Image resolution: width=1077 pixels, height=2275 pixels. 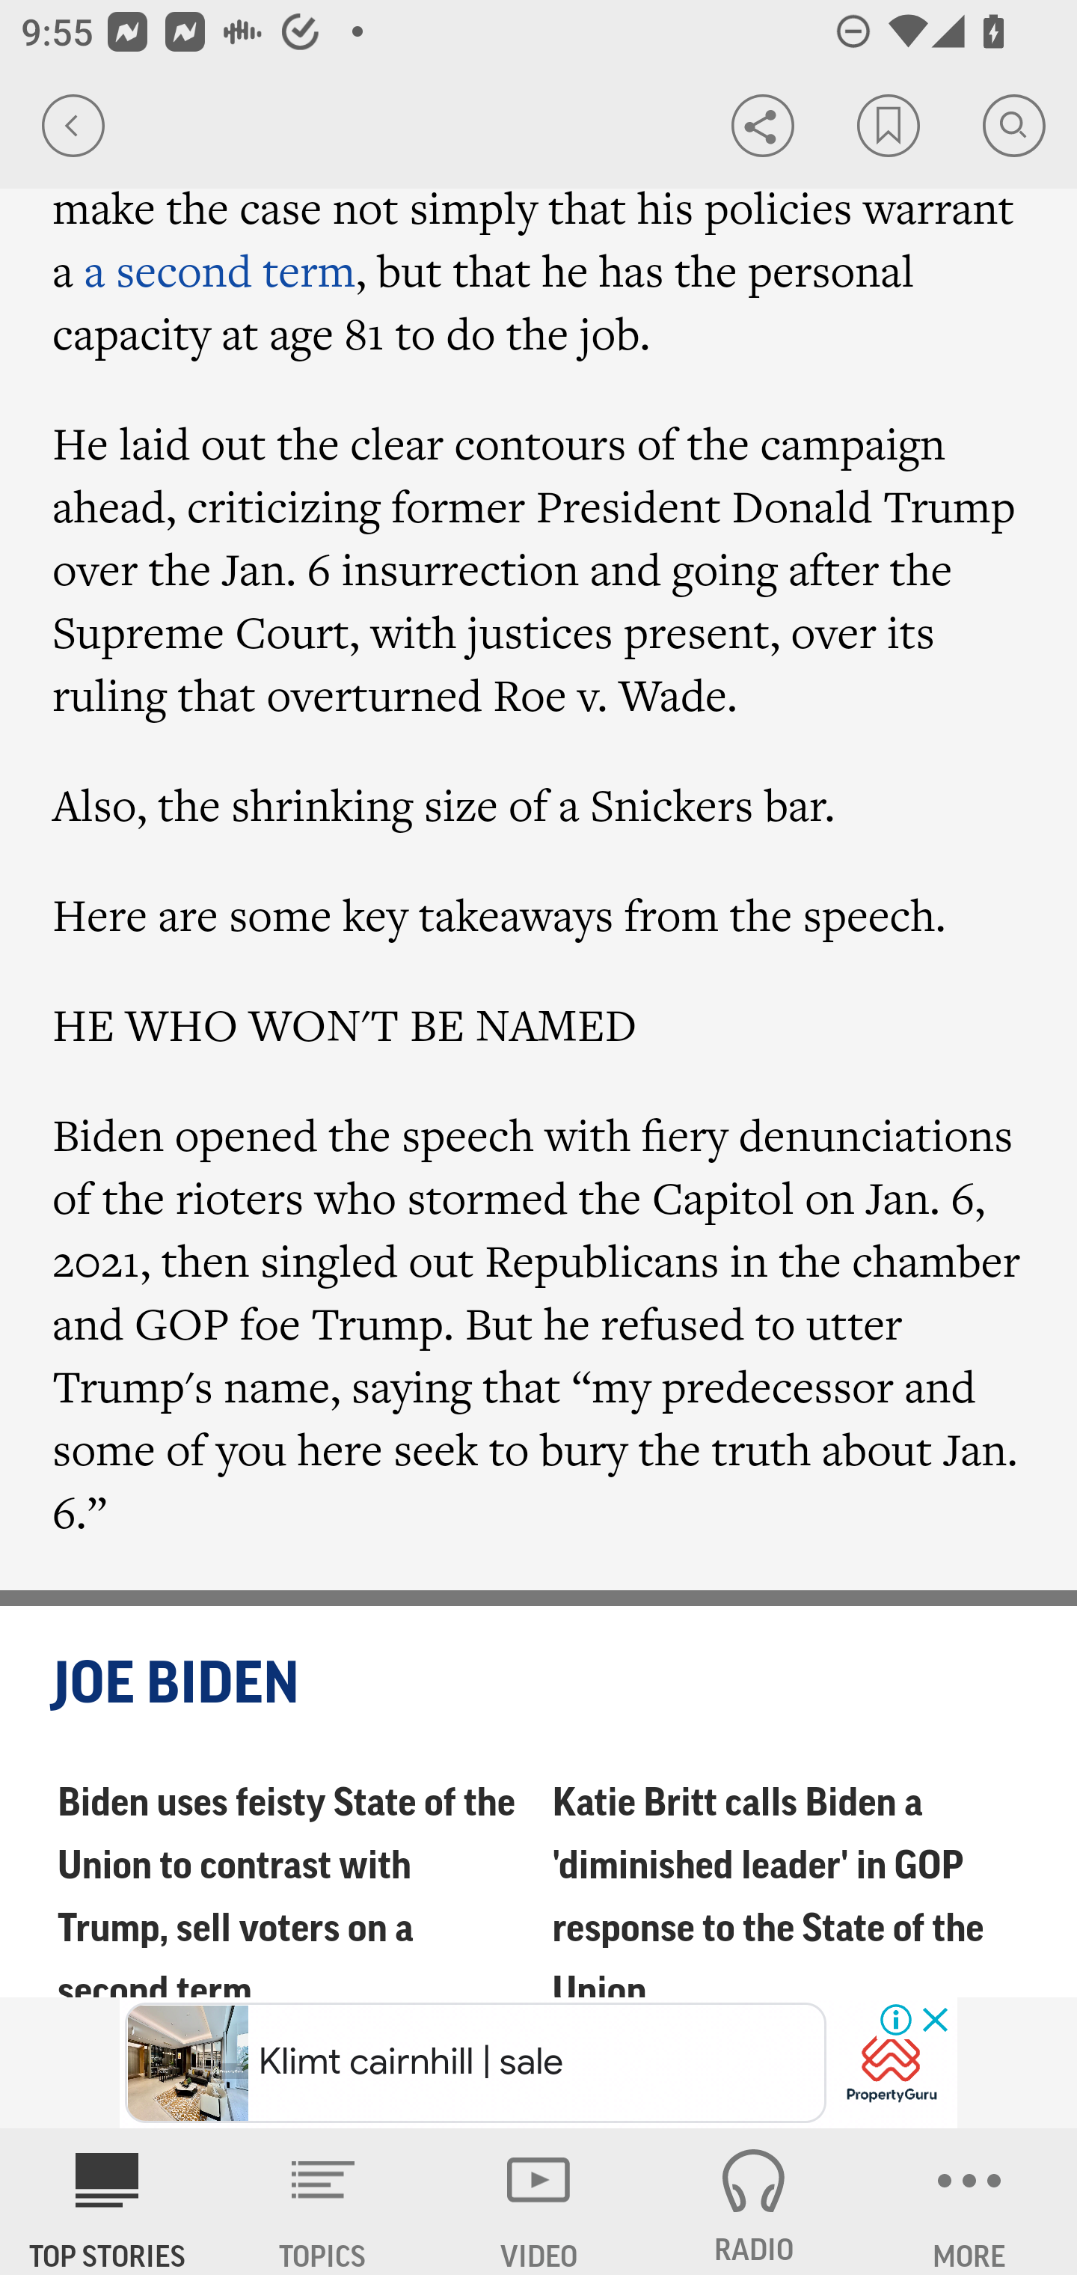 I want to click on TOPICS, so click(x=323, y=2202).